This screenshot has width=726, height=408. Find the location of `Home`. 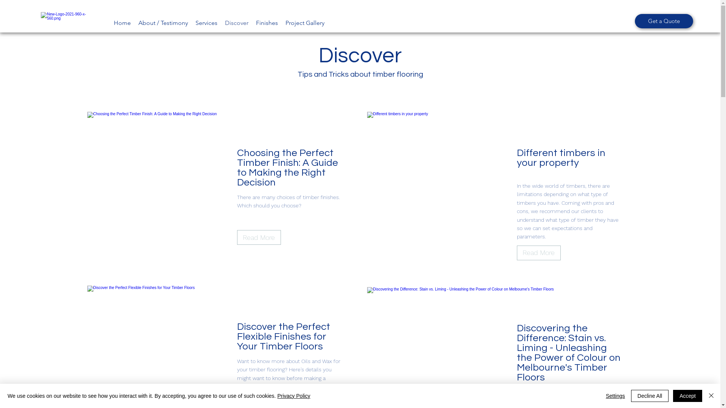

Home is located at coordinates (123, 23).